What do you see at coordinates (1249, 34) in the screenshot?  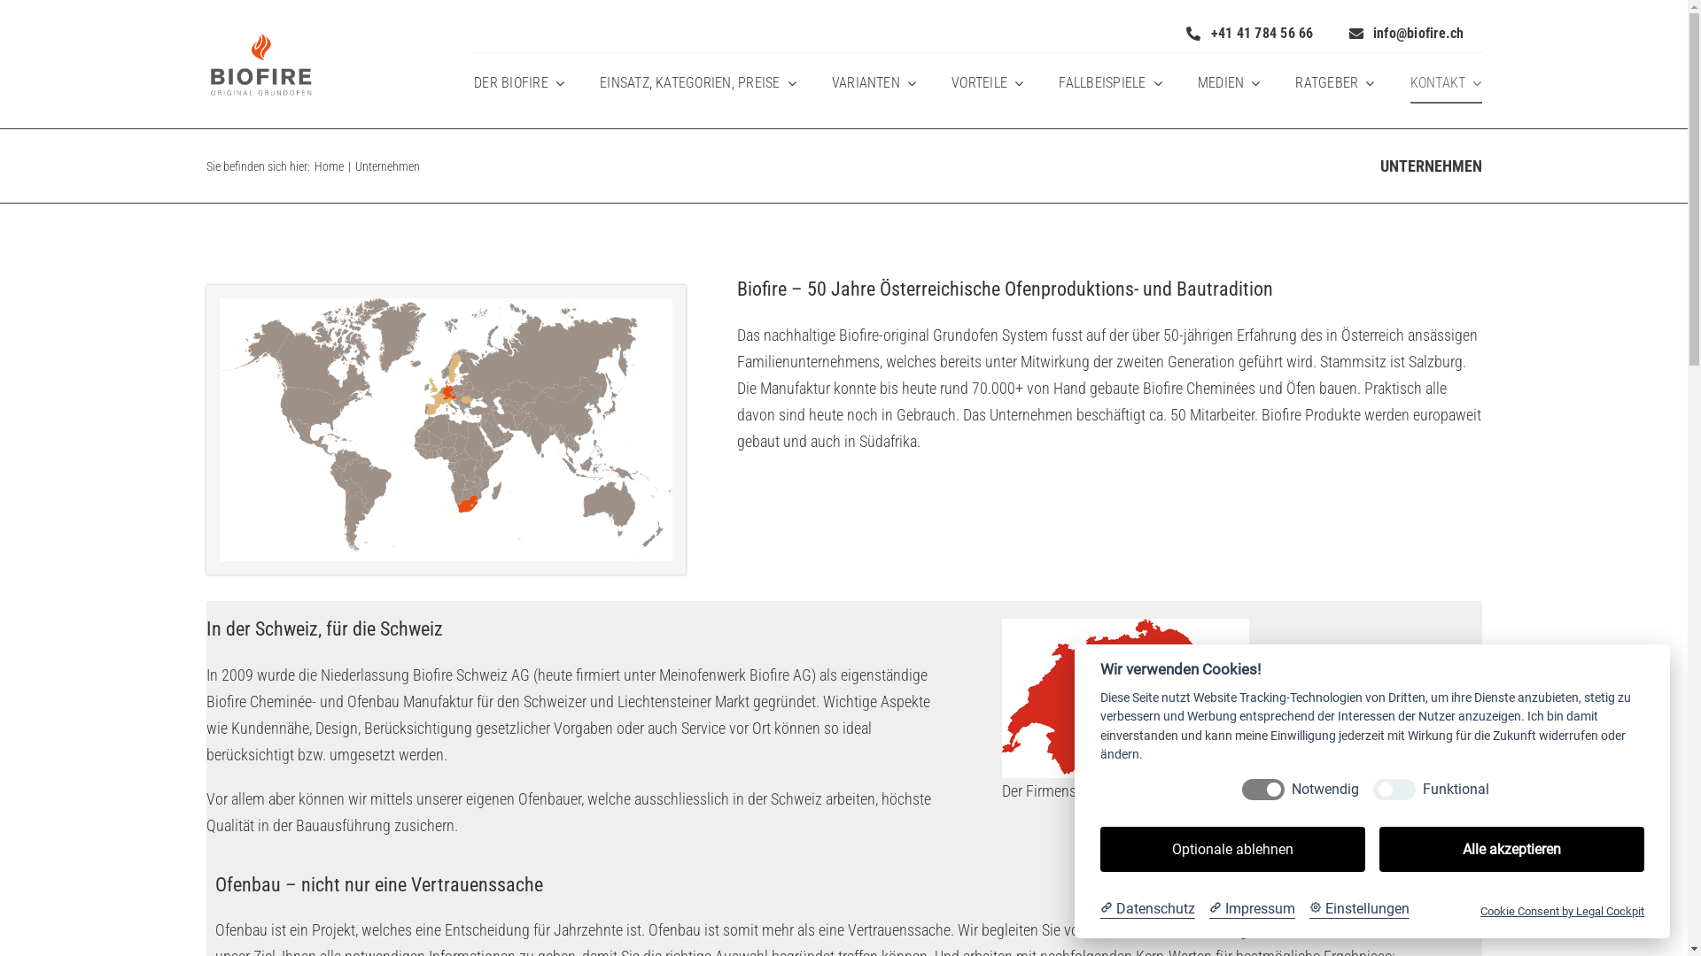 I see `+41 41 784 56 66` at bounding box center [1249, 34].